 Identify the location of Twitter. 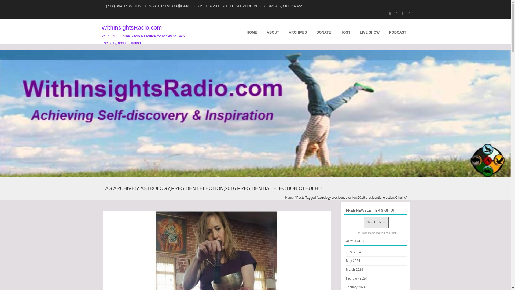
(407, 13).